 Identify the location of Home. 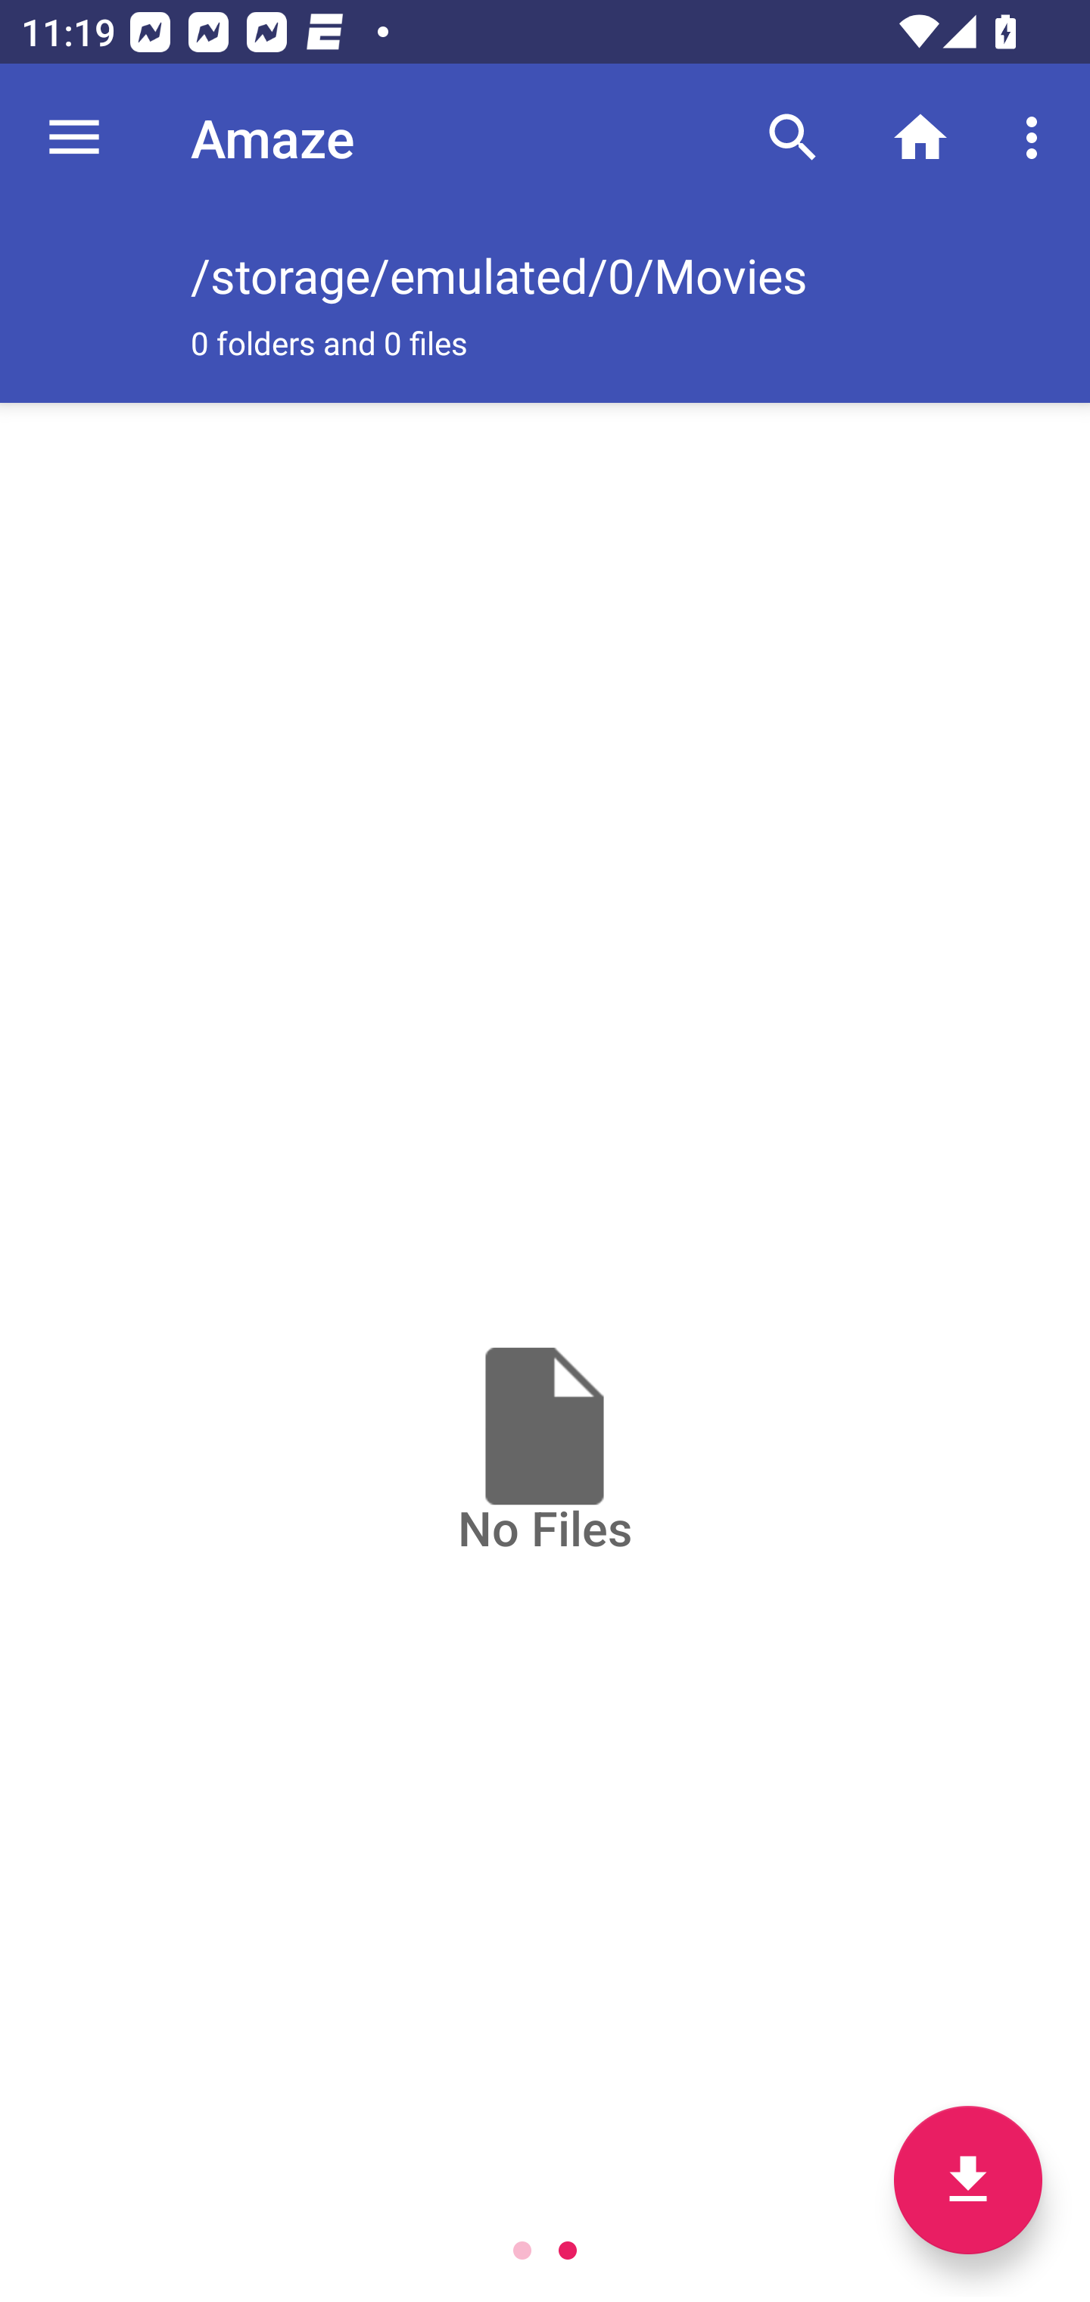
(920, 138).